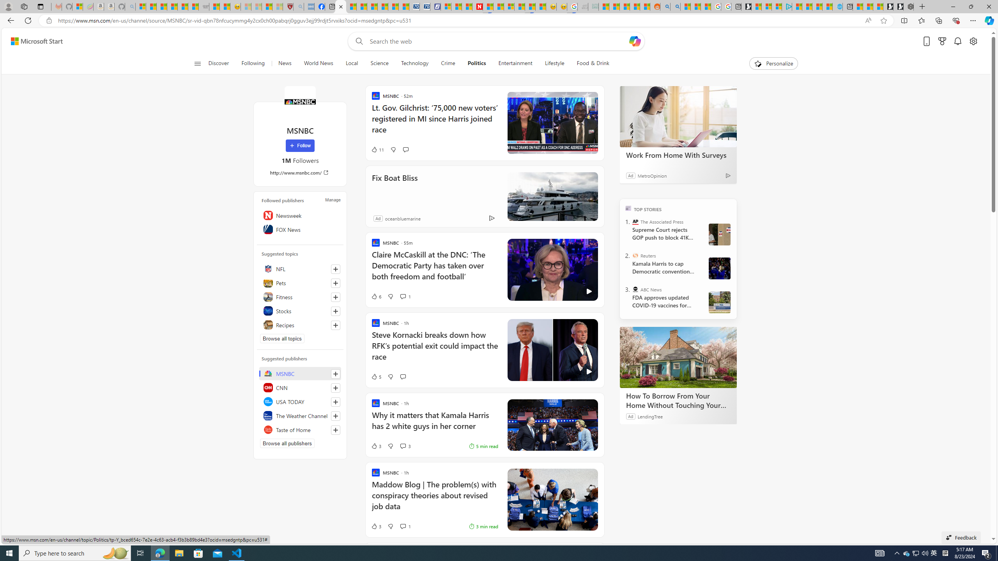  What do you see at coordinates (405, 446) in the screenshot?
I see `View comments 3 Comment` at bounding box center [405, 446].